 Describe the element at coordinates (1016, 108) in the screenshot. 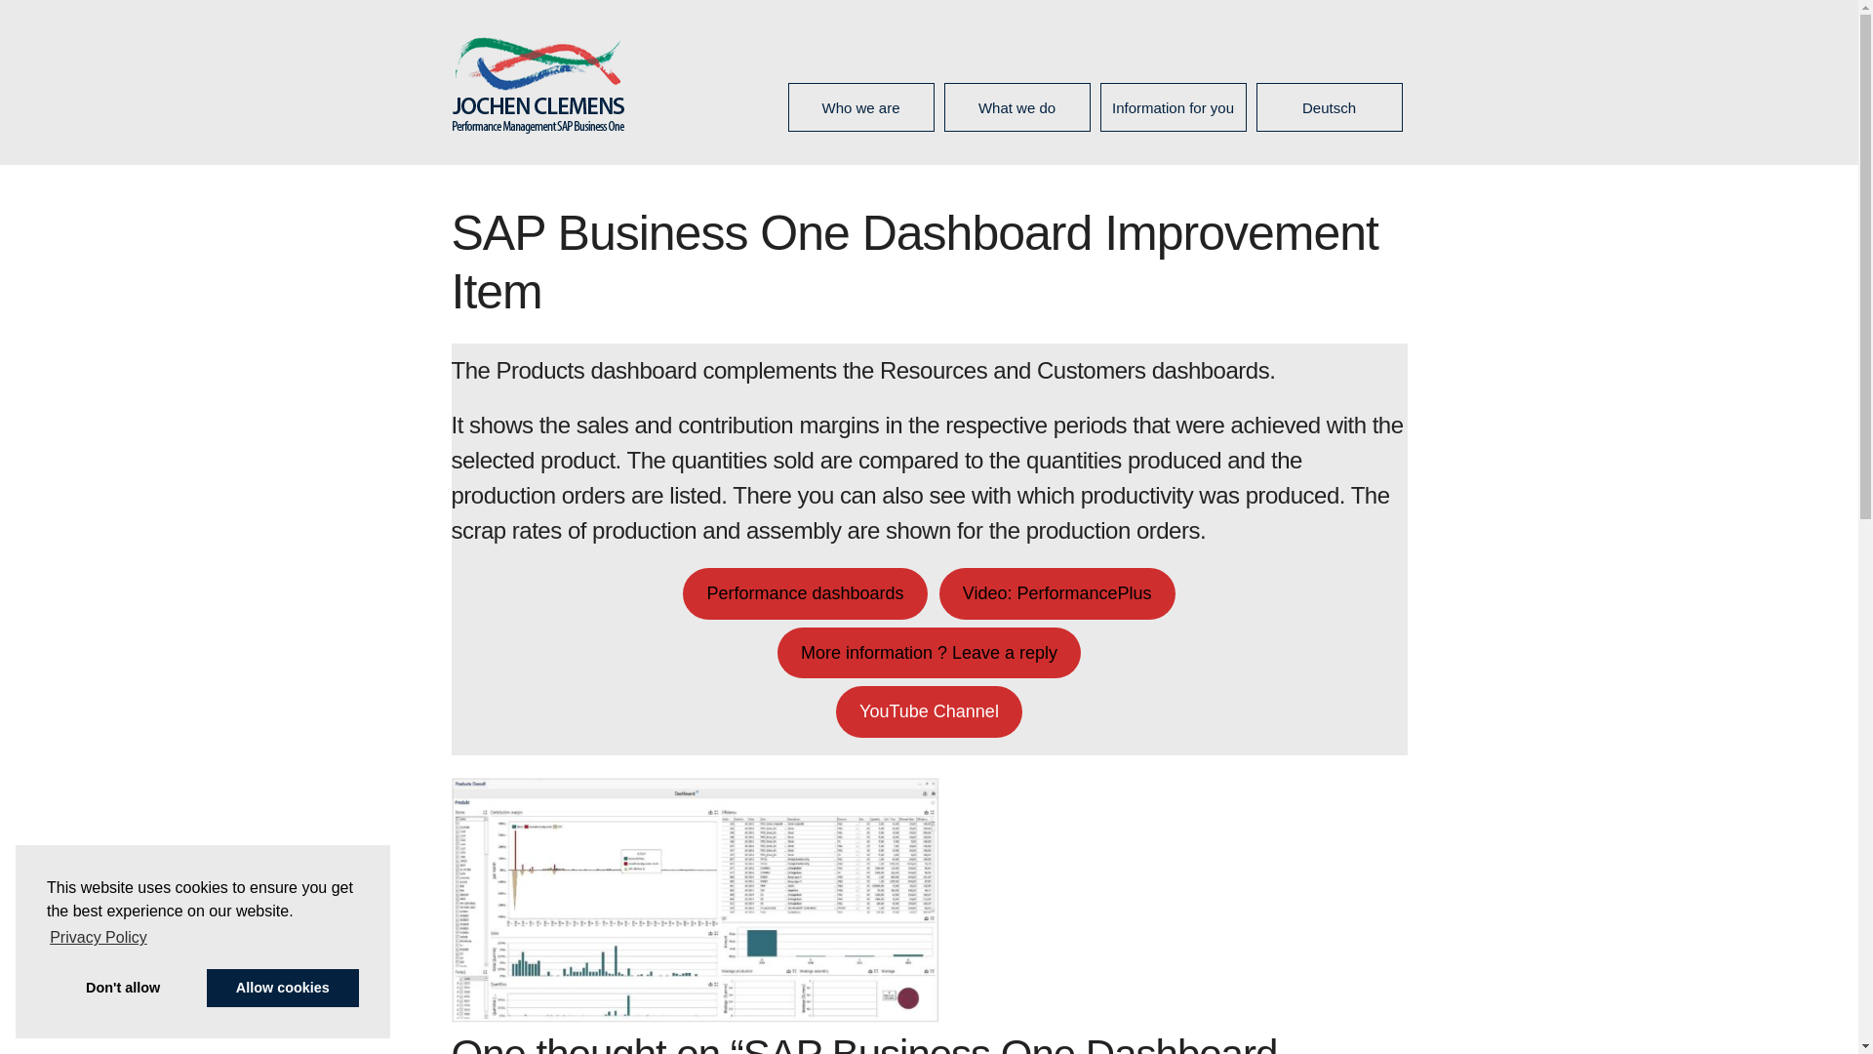

I see `What we do` at that location.